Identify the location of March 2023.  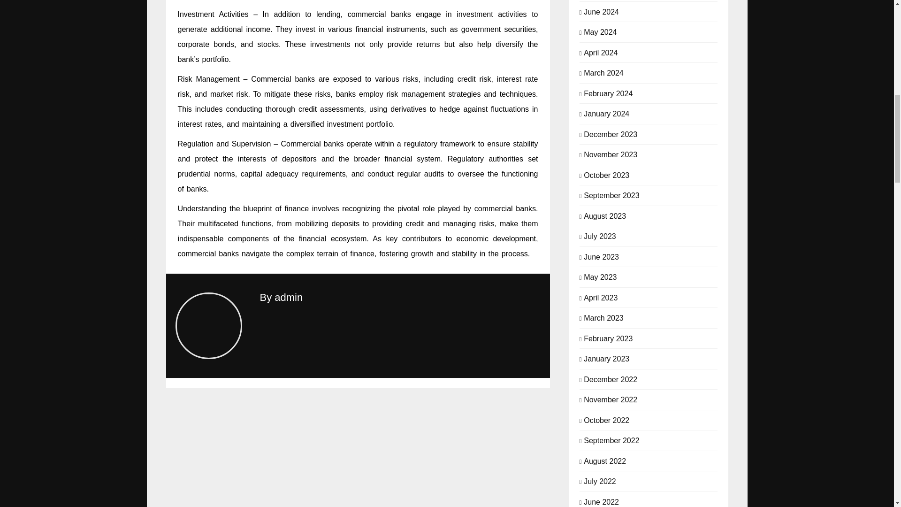
(603, 317).